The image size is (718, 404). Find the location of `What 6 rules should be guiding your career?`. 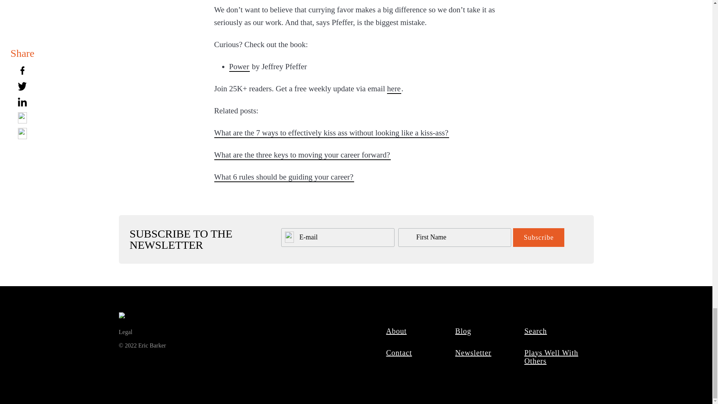

What 6 rules should be guiding your career? is located at coordinates (284, 177).